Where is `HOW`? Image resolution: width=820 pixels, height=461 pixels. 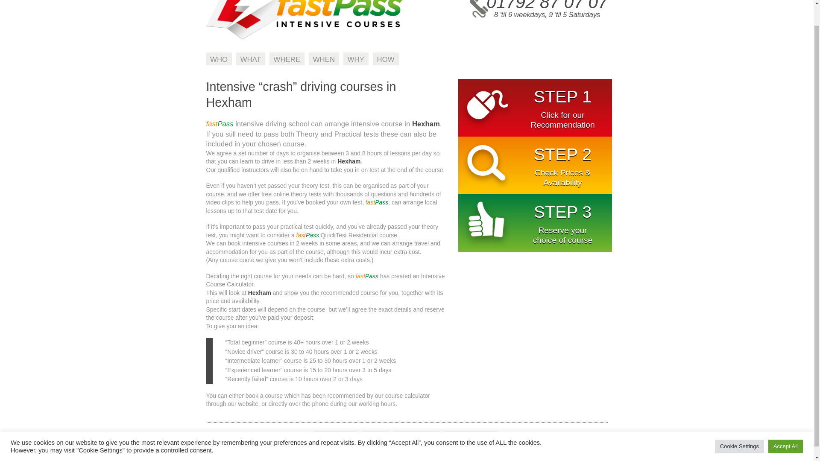 HOW is located at coordinates (386, 59).